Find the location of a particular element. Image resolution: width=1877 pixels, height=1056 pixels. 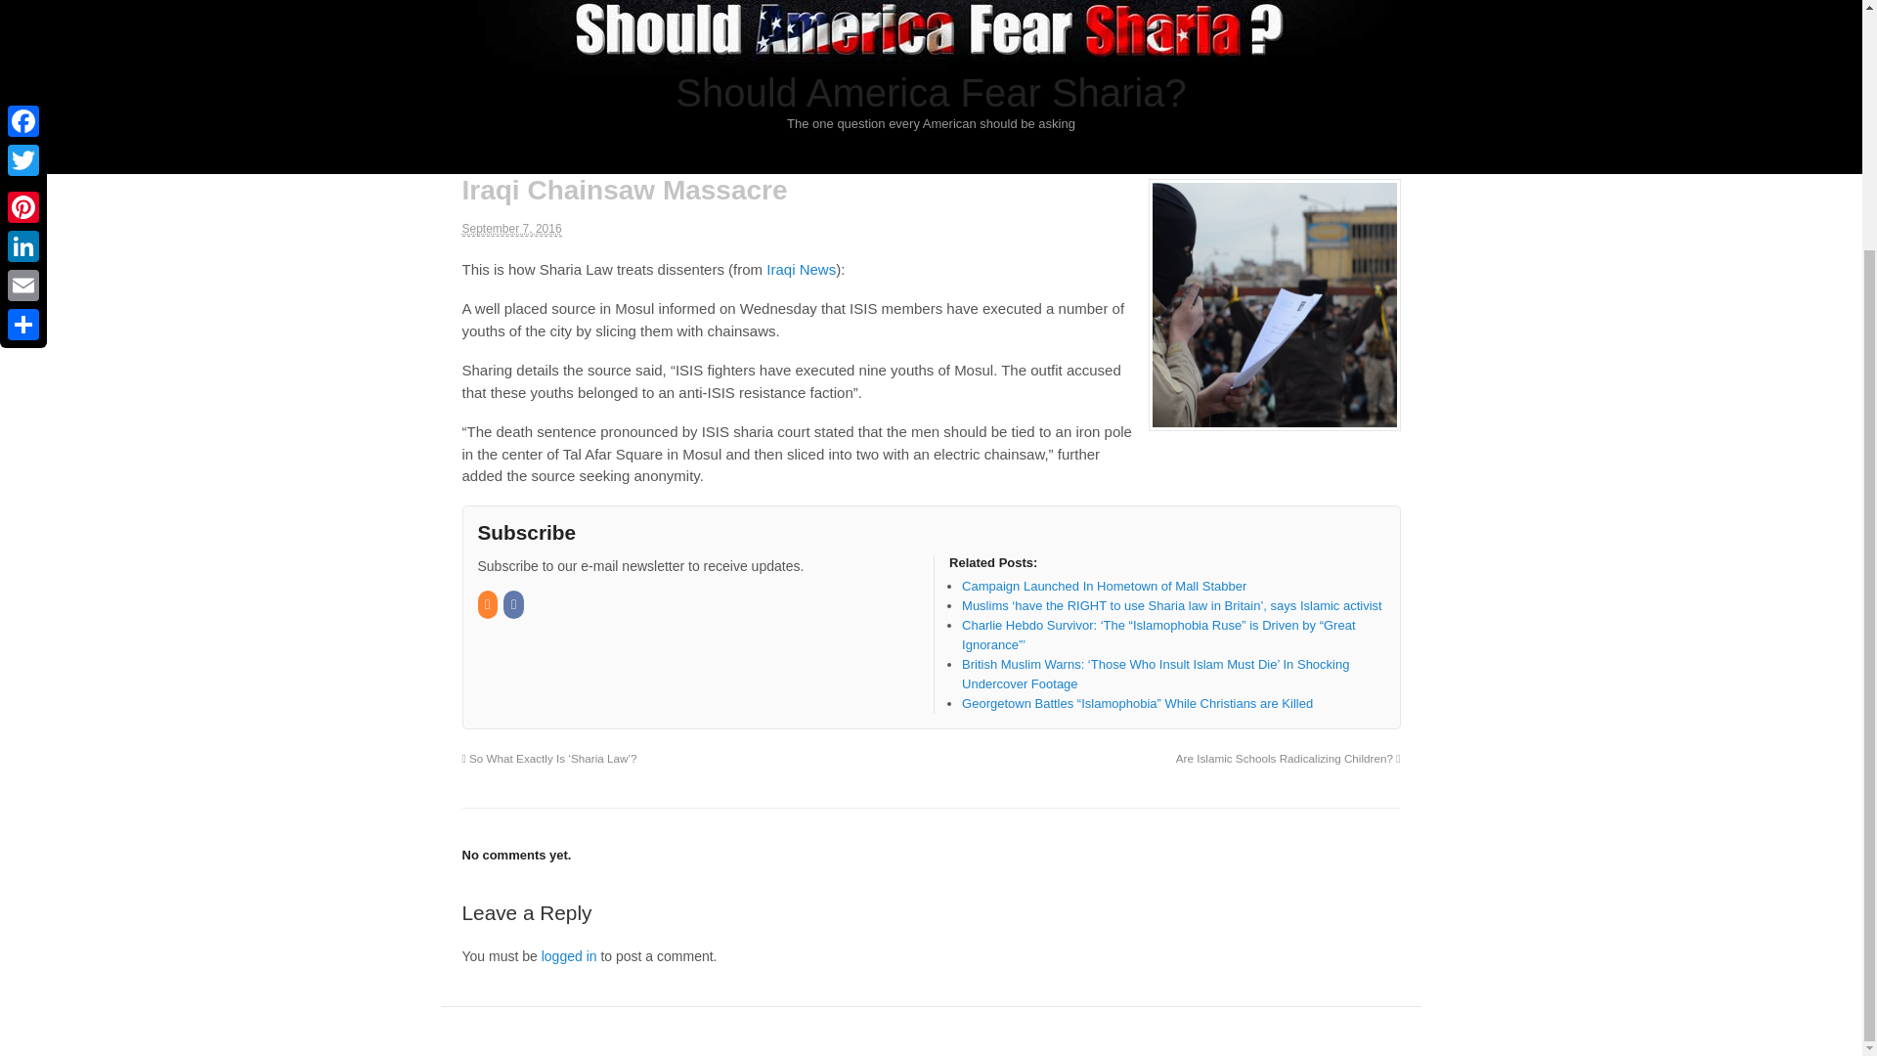

Iraqi News is located at coordinates (800, 269).